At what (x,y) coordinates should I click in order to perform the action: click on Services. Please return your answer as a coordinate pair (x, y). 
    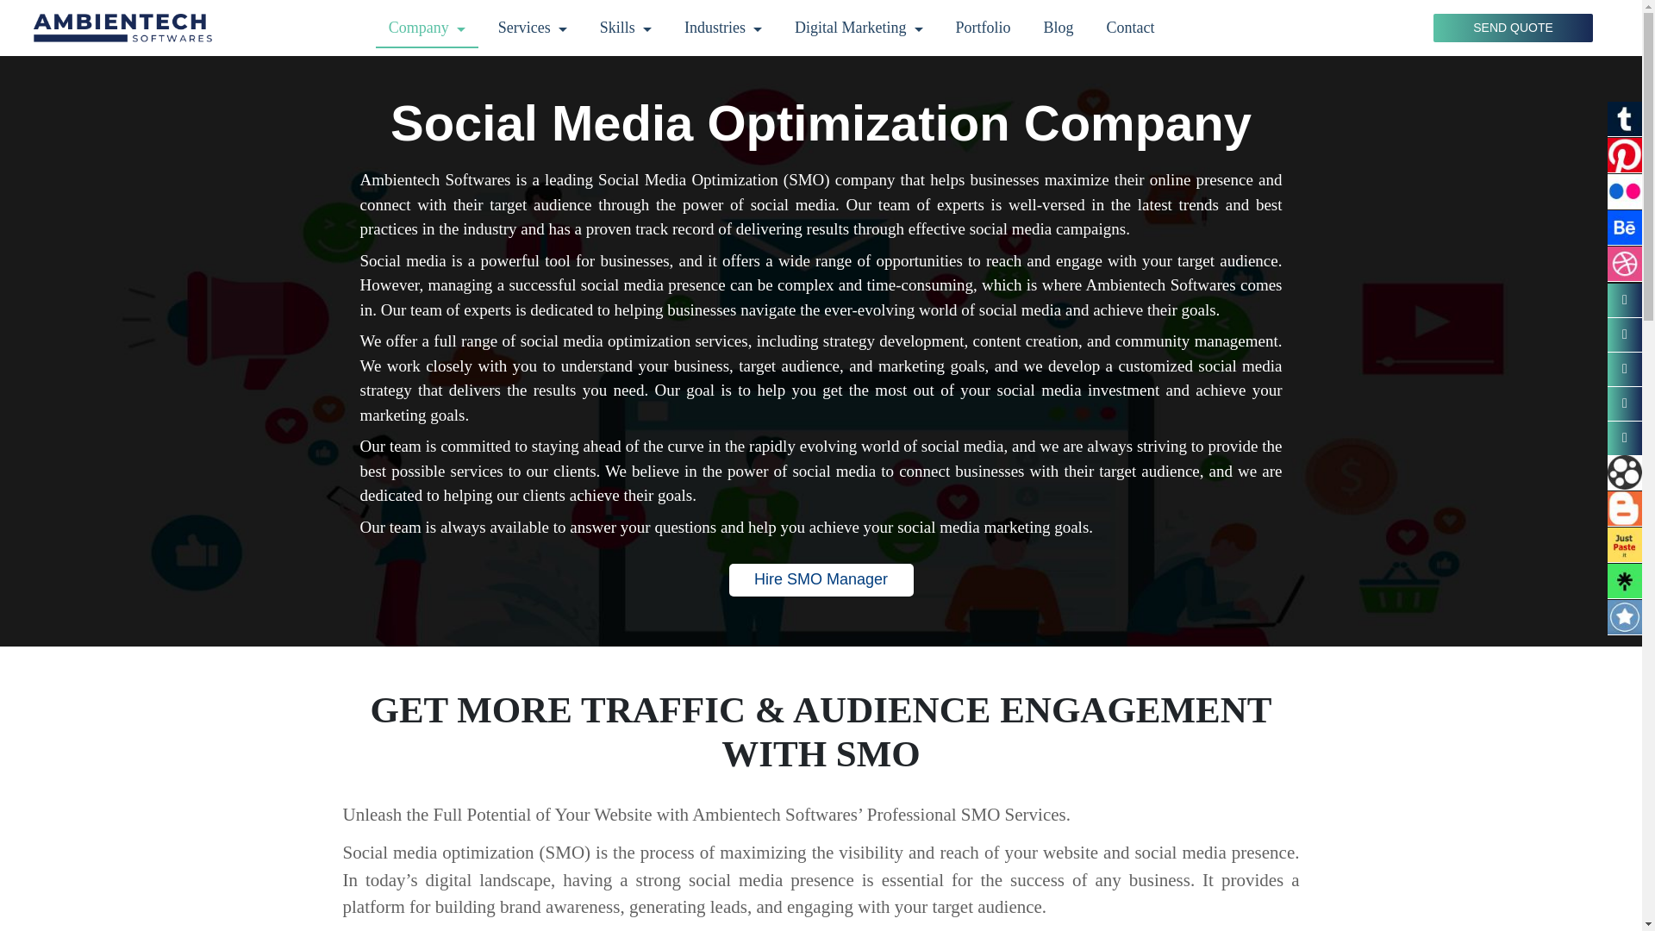
    Looking at the image, I should click on (533, 28).